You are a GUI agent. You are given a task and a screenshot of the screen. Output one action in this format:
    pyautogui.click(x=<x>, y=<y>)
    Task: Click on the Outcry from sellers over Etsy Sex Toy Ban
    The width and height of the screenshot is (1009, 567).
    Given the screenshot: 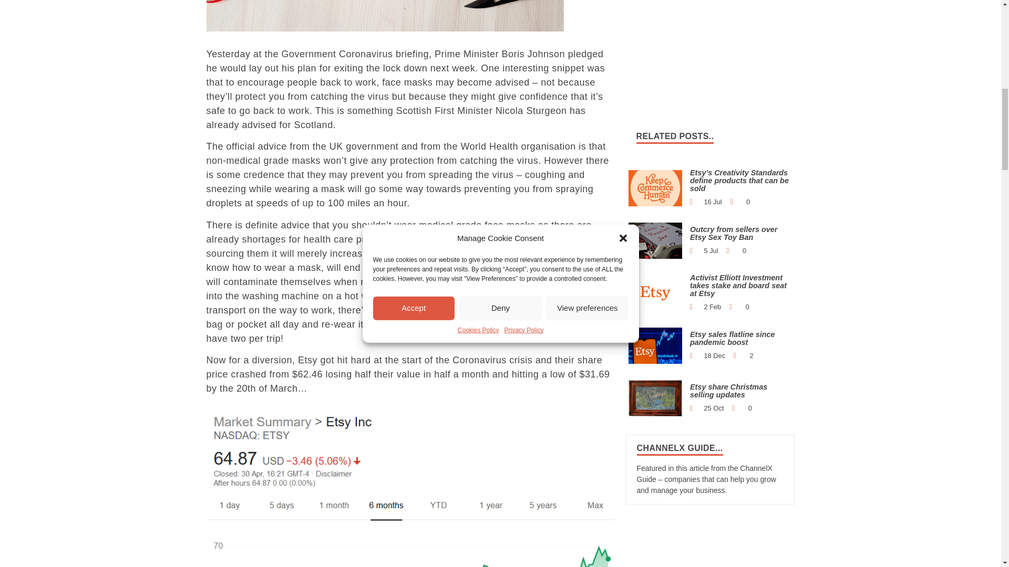 What is the action you would take?
    pyautogui.click(x=656, y=240)
    